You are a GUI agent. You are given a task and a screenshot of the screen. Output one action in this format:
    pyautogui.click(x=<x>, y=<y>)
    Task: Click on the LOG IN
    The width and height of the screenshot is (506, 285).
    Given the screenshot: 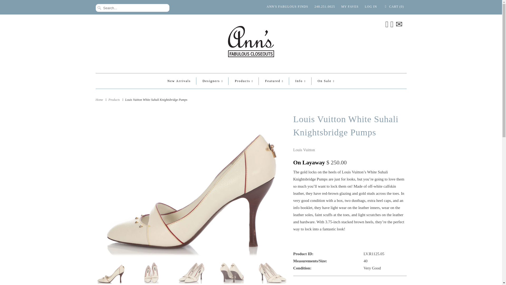 What is the action you would take?
    pyautogui.click(x=371, y=6)
    